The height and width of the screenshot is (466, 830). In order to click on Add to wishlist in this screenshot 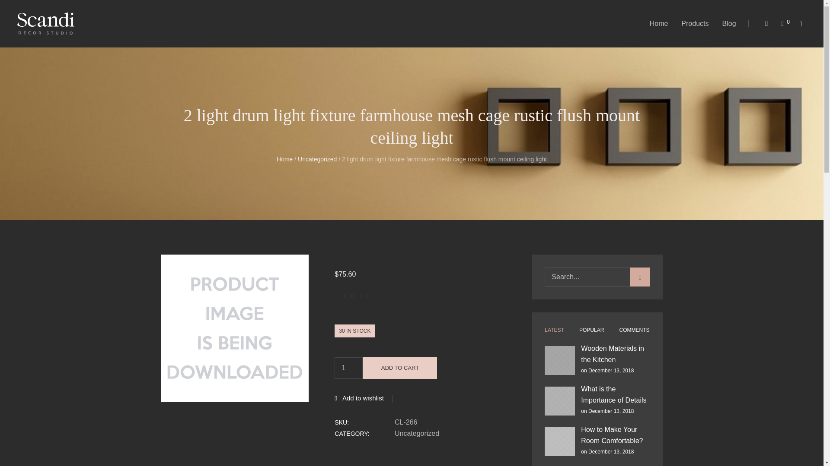, I will do `click(359, 398)`.